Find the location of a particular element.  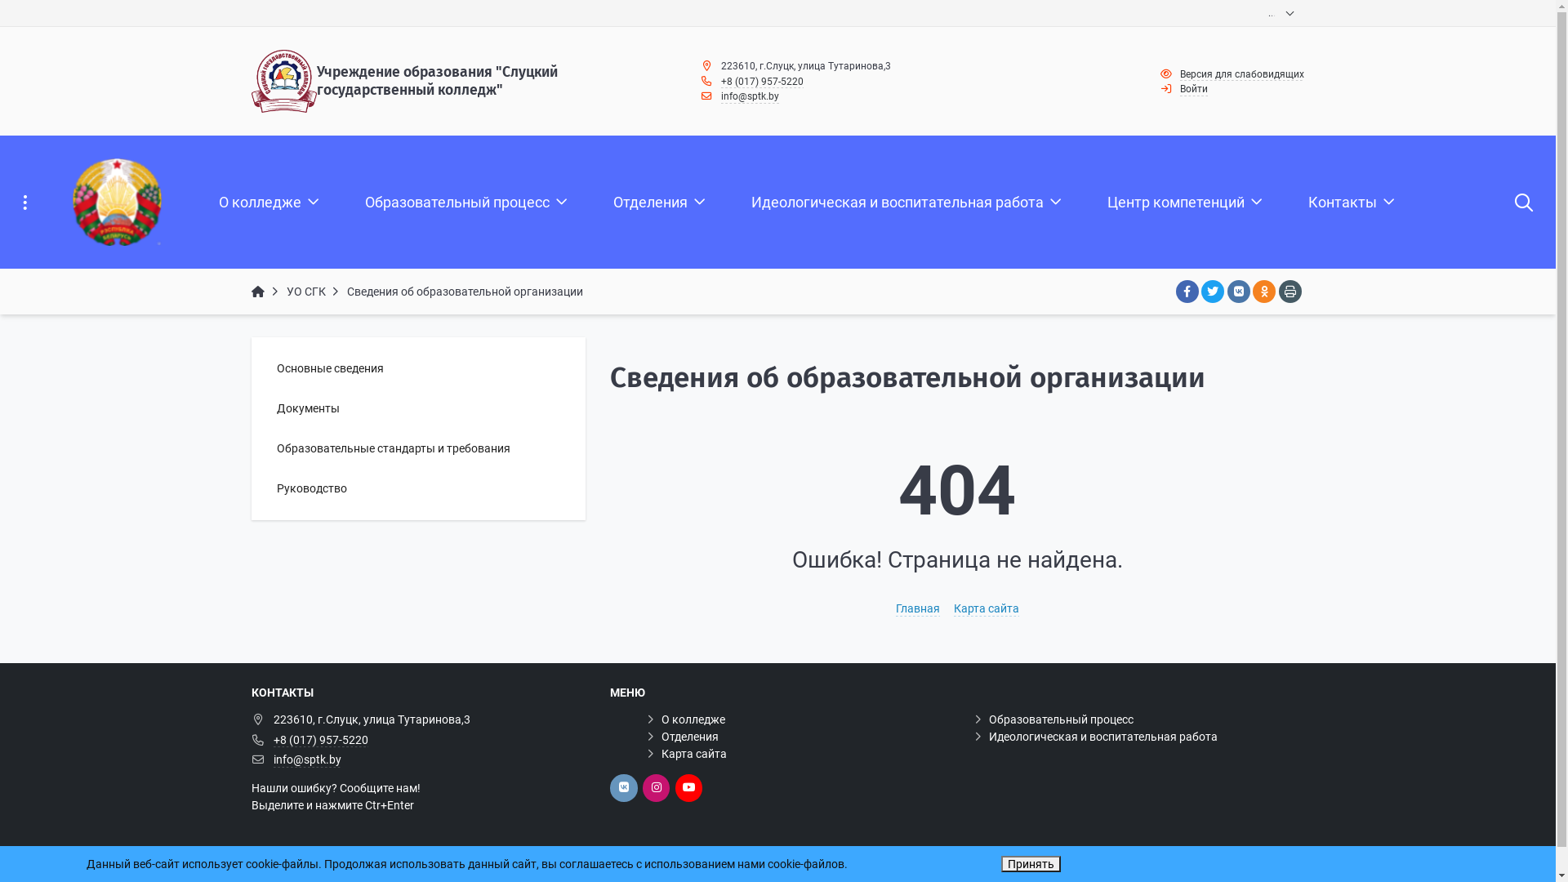

info@sptk.by is located at coordinates (750, 97).